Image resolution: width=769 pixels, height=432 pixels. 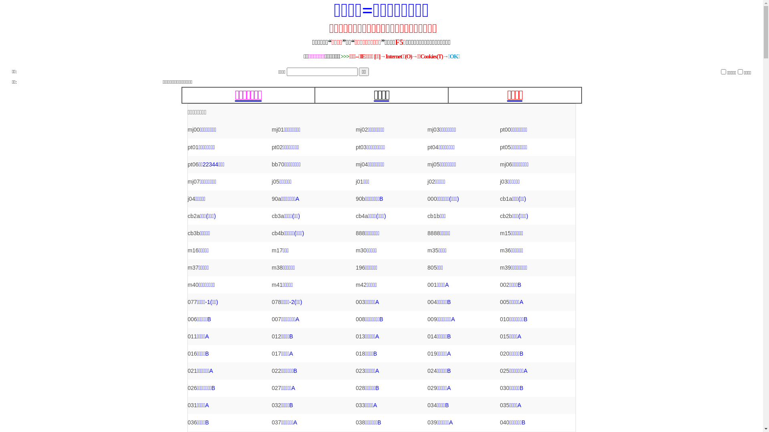 What do you see at coordinates (505, 250) in the screenshot?
I see `m36` at bounding box center [505, 250].